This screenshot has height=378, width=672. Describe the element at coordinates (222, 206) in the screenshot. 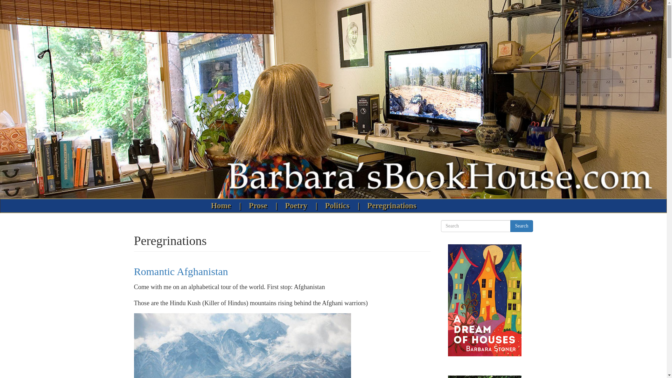

I see `Home` at that location.